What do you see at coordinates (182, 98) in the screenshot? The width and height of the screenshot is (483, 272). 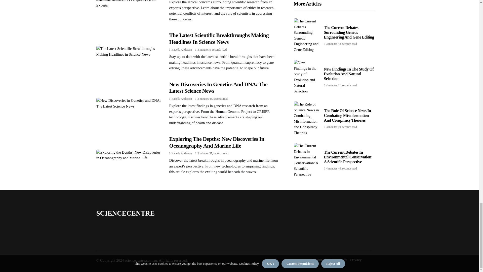 I see `Posts by Isabella Anderson` at bounding box center [182, 98].